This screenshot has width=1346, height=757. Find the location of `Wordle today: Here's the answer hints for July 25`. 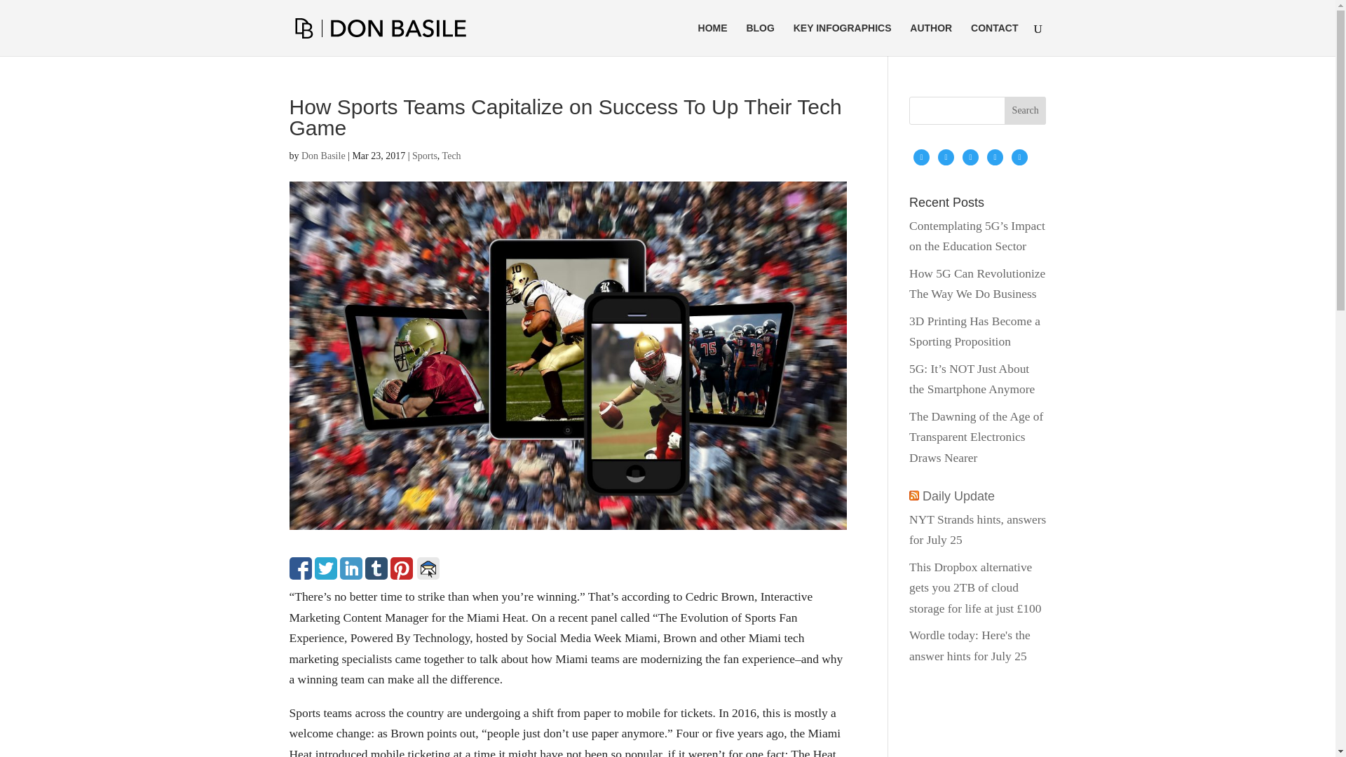

Wordle today: Here's the answer hints for July 25 is located at coordinates (970, 646).